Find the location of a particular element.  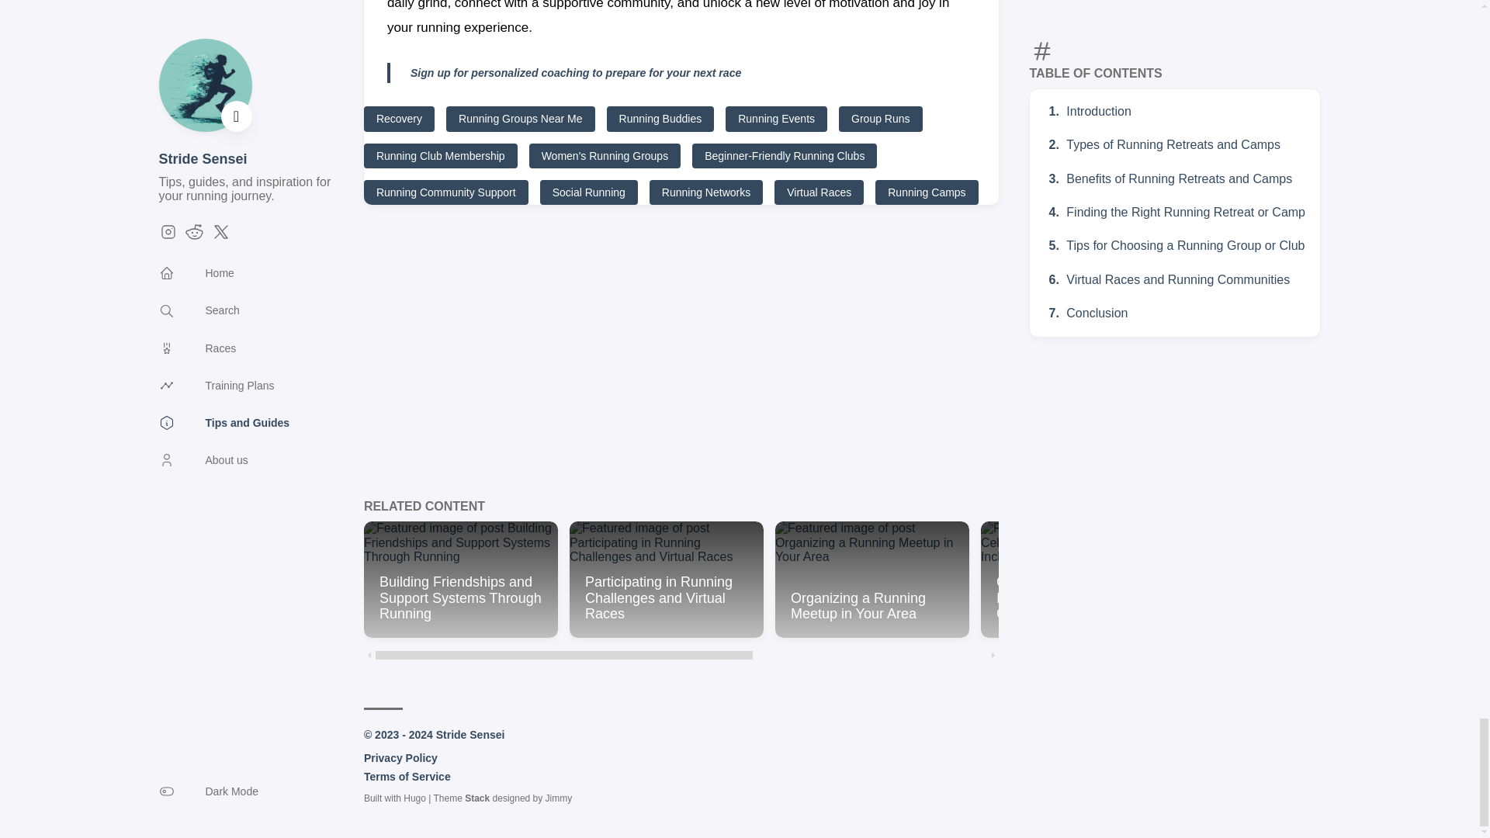

Social Running is located at coordinates (588, 192).